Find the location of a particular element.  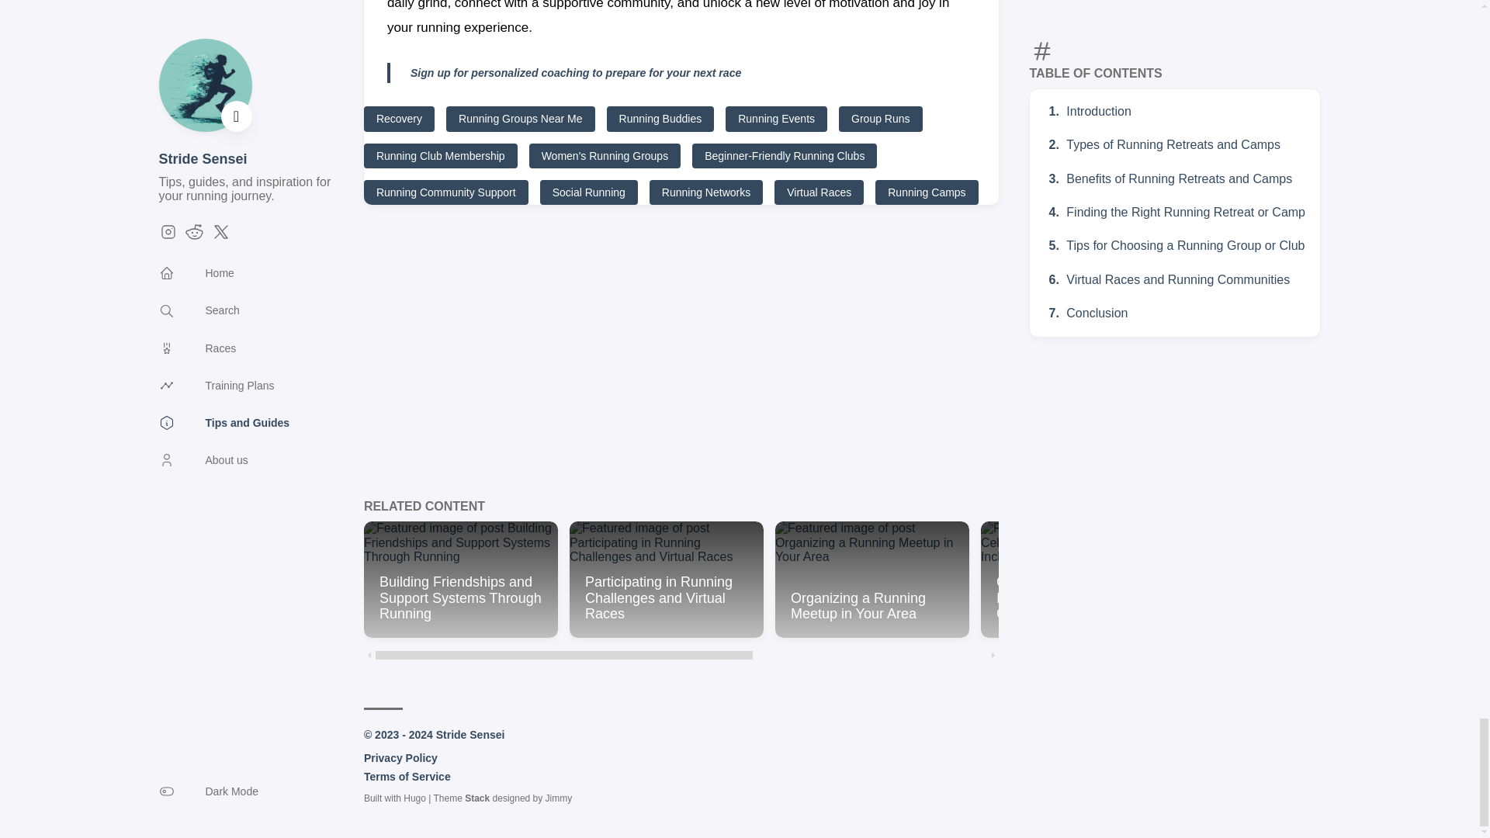

Social Running is located at coordinates (588, 192).